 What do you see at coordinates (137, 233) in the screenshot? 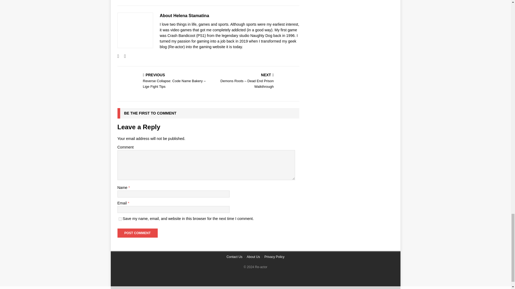
I see `Post Comment` at bounding box center [137, 233].